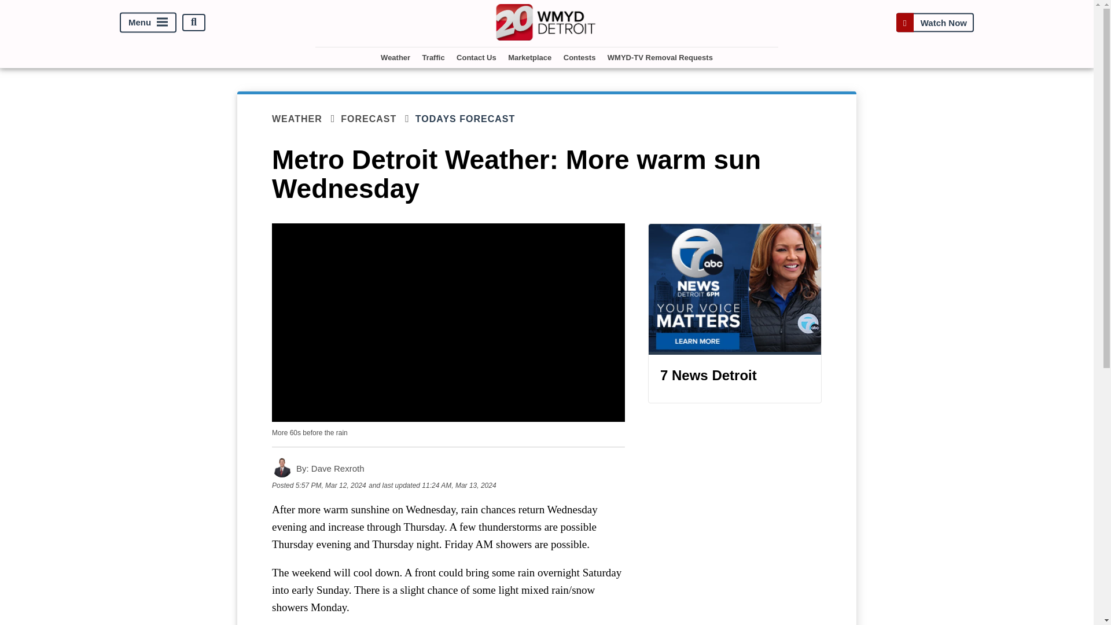 This screenshot has width=1111, height=625. What do you see at coordinates (476, 57) in the screenshot?
I see `Contact Us` at bounding box center [476, 57].